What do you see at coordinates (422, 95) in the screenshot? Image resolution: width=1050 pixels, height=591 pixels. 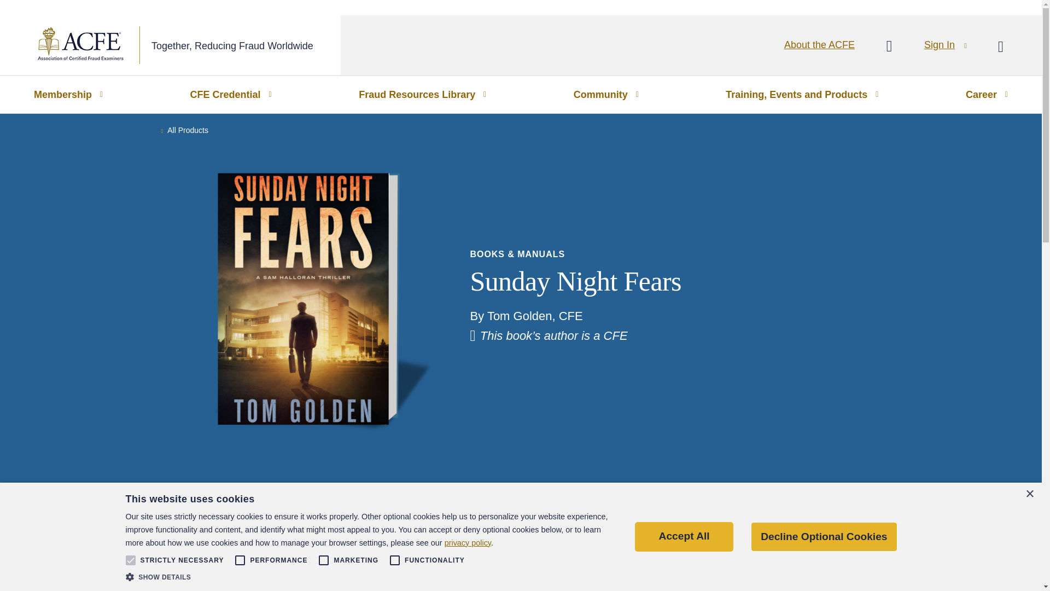 I see `Fraud Resources Library` at bounding box center [422, 95].